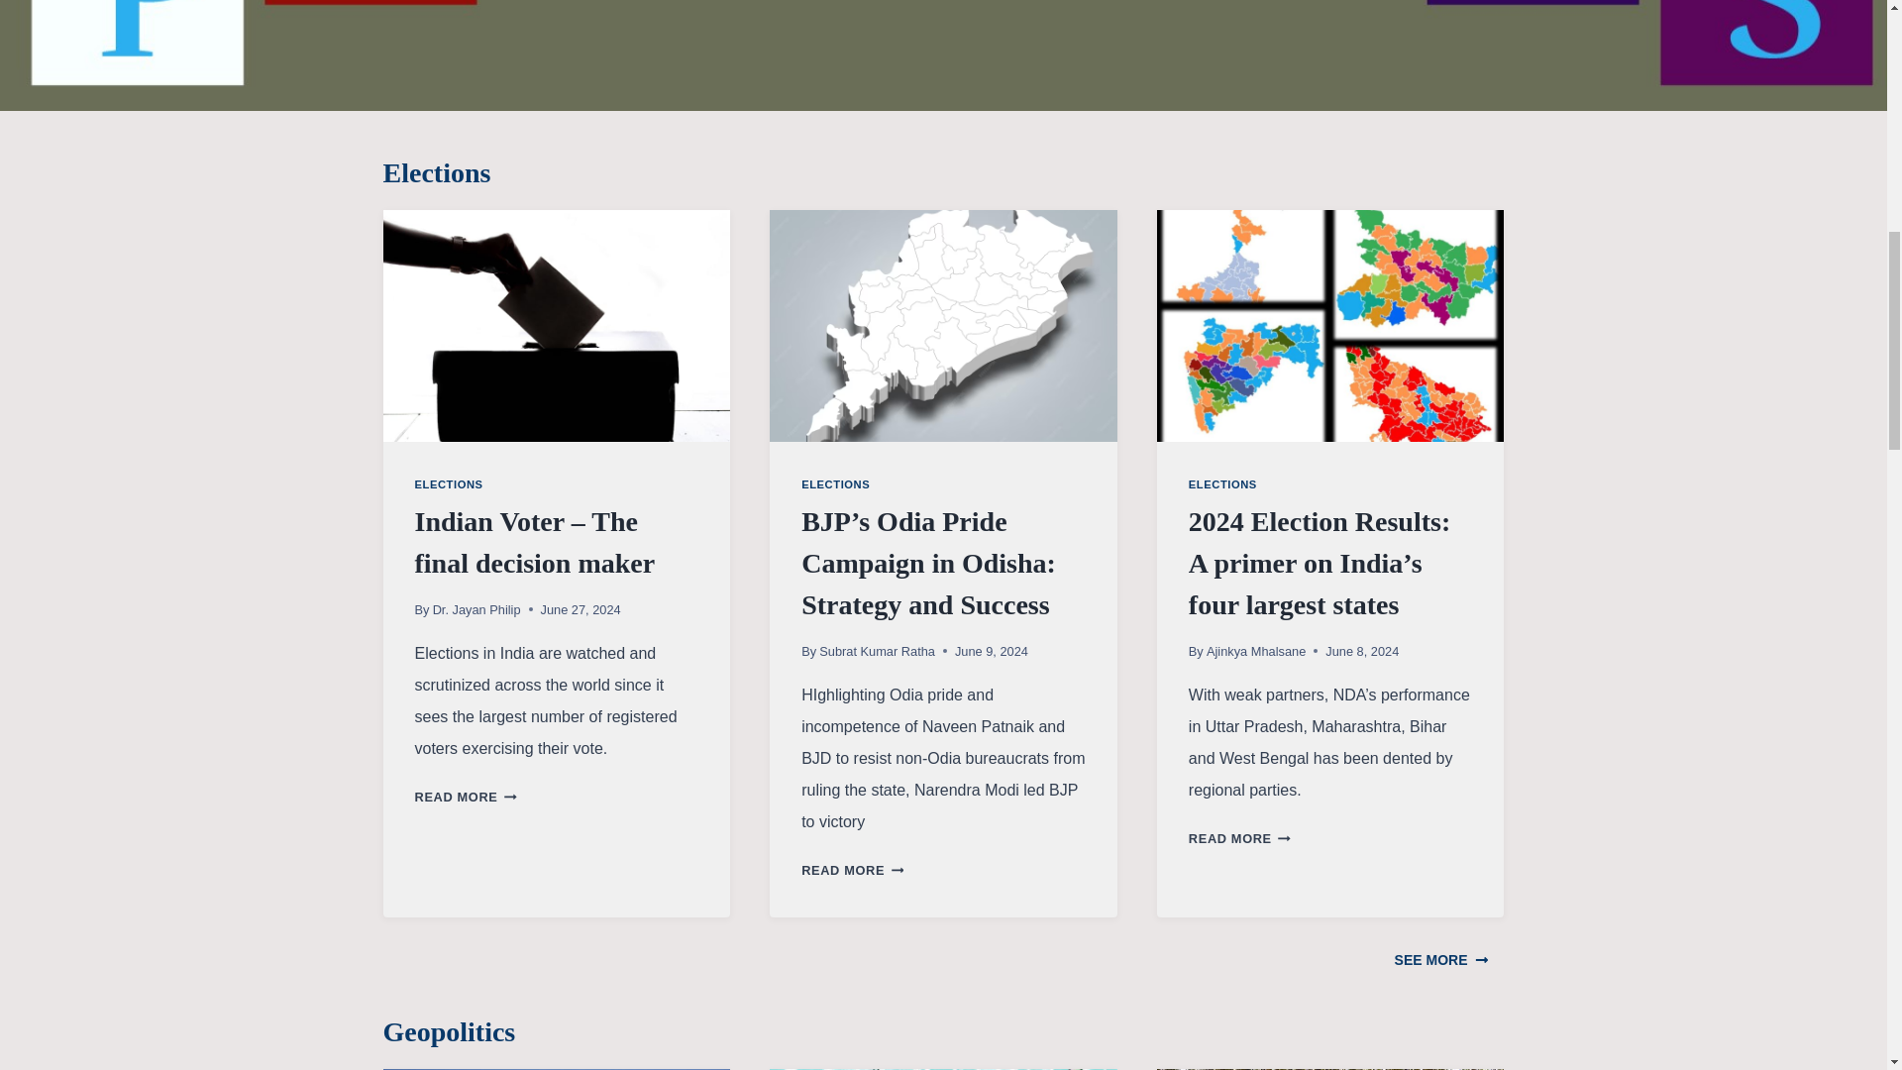  I want to click on Dr. Jayan Philip, so click(477, 610).